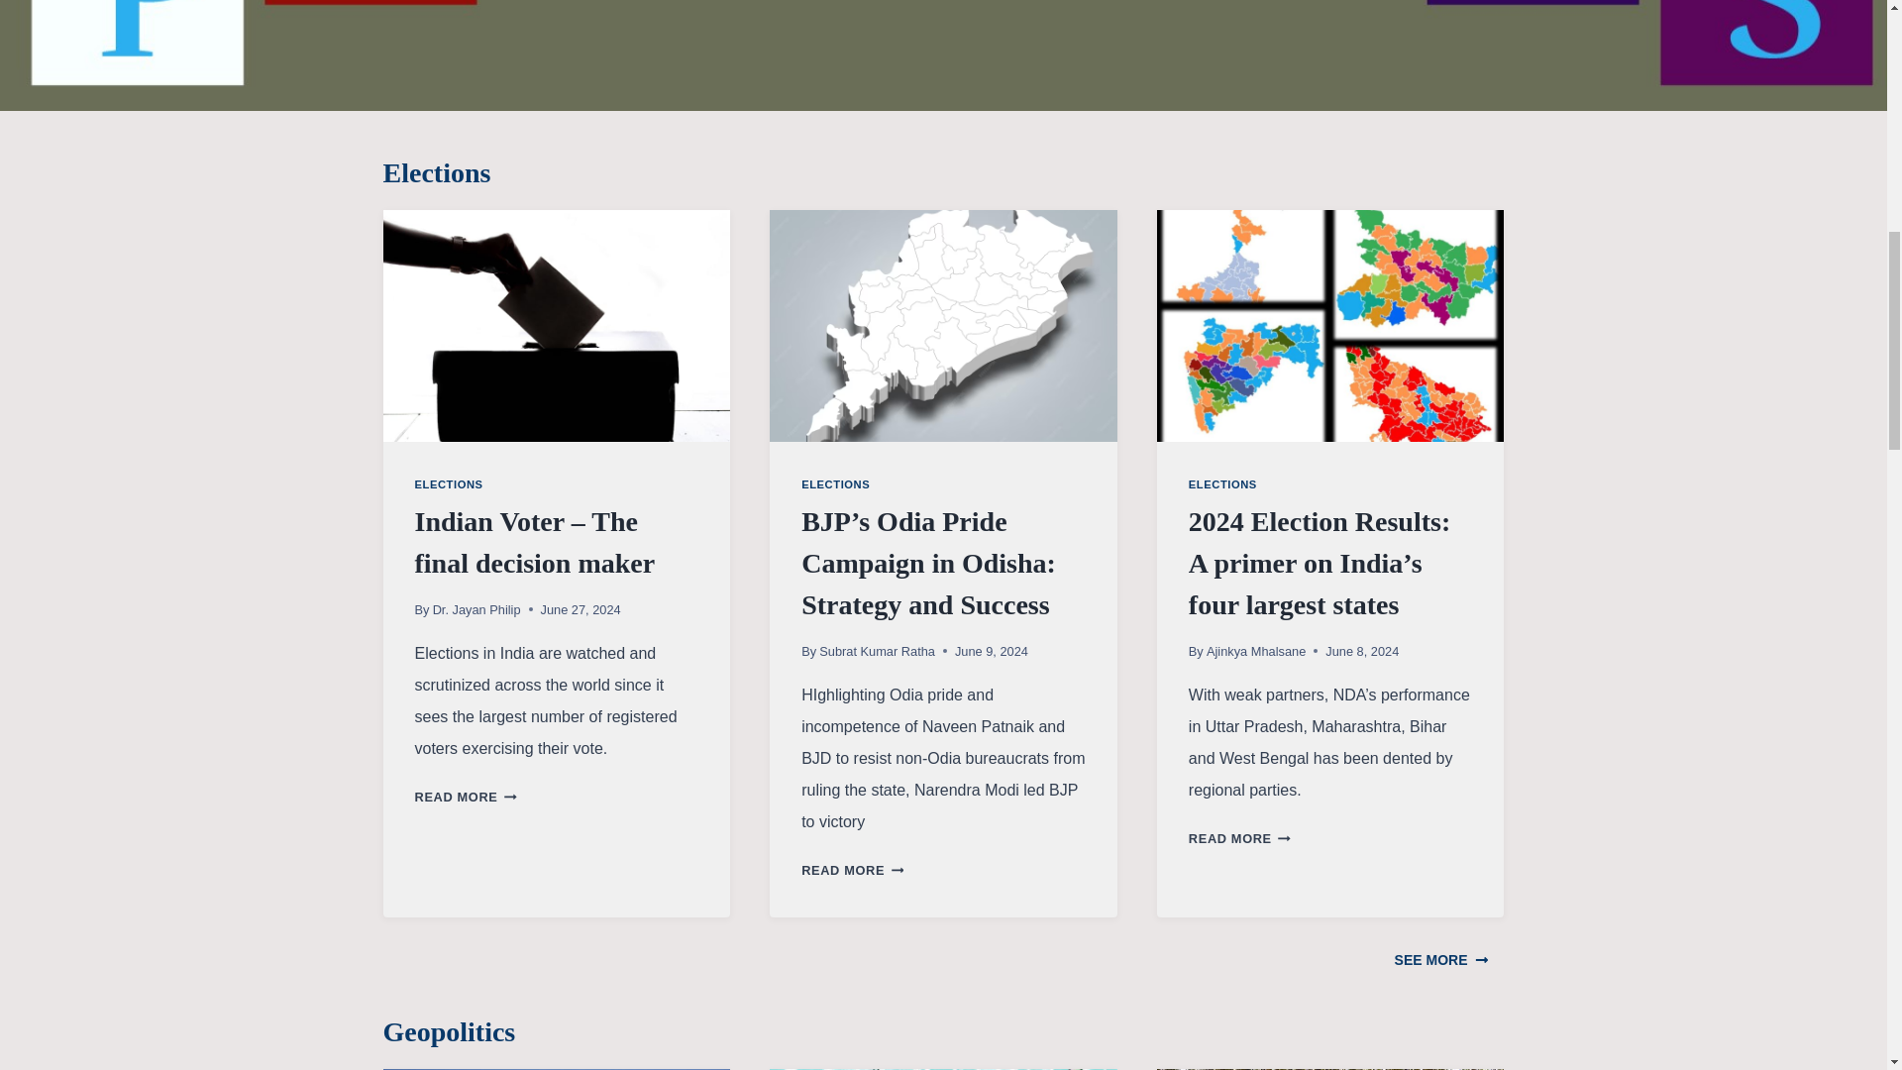  I want to click on Dr. Jayan Philip, so click(477, 610).